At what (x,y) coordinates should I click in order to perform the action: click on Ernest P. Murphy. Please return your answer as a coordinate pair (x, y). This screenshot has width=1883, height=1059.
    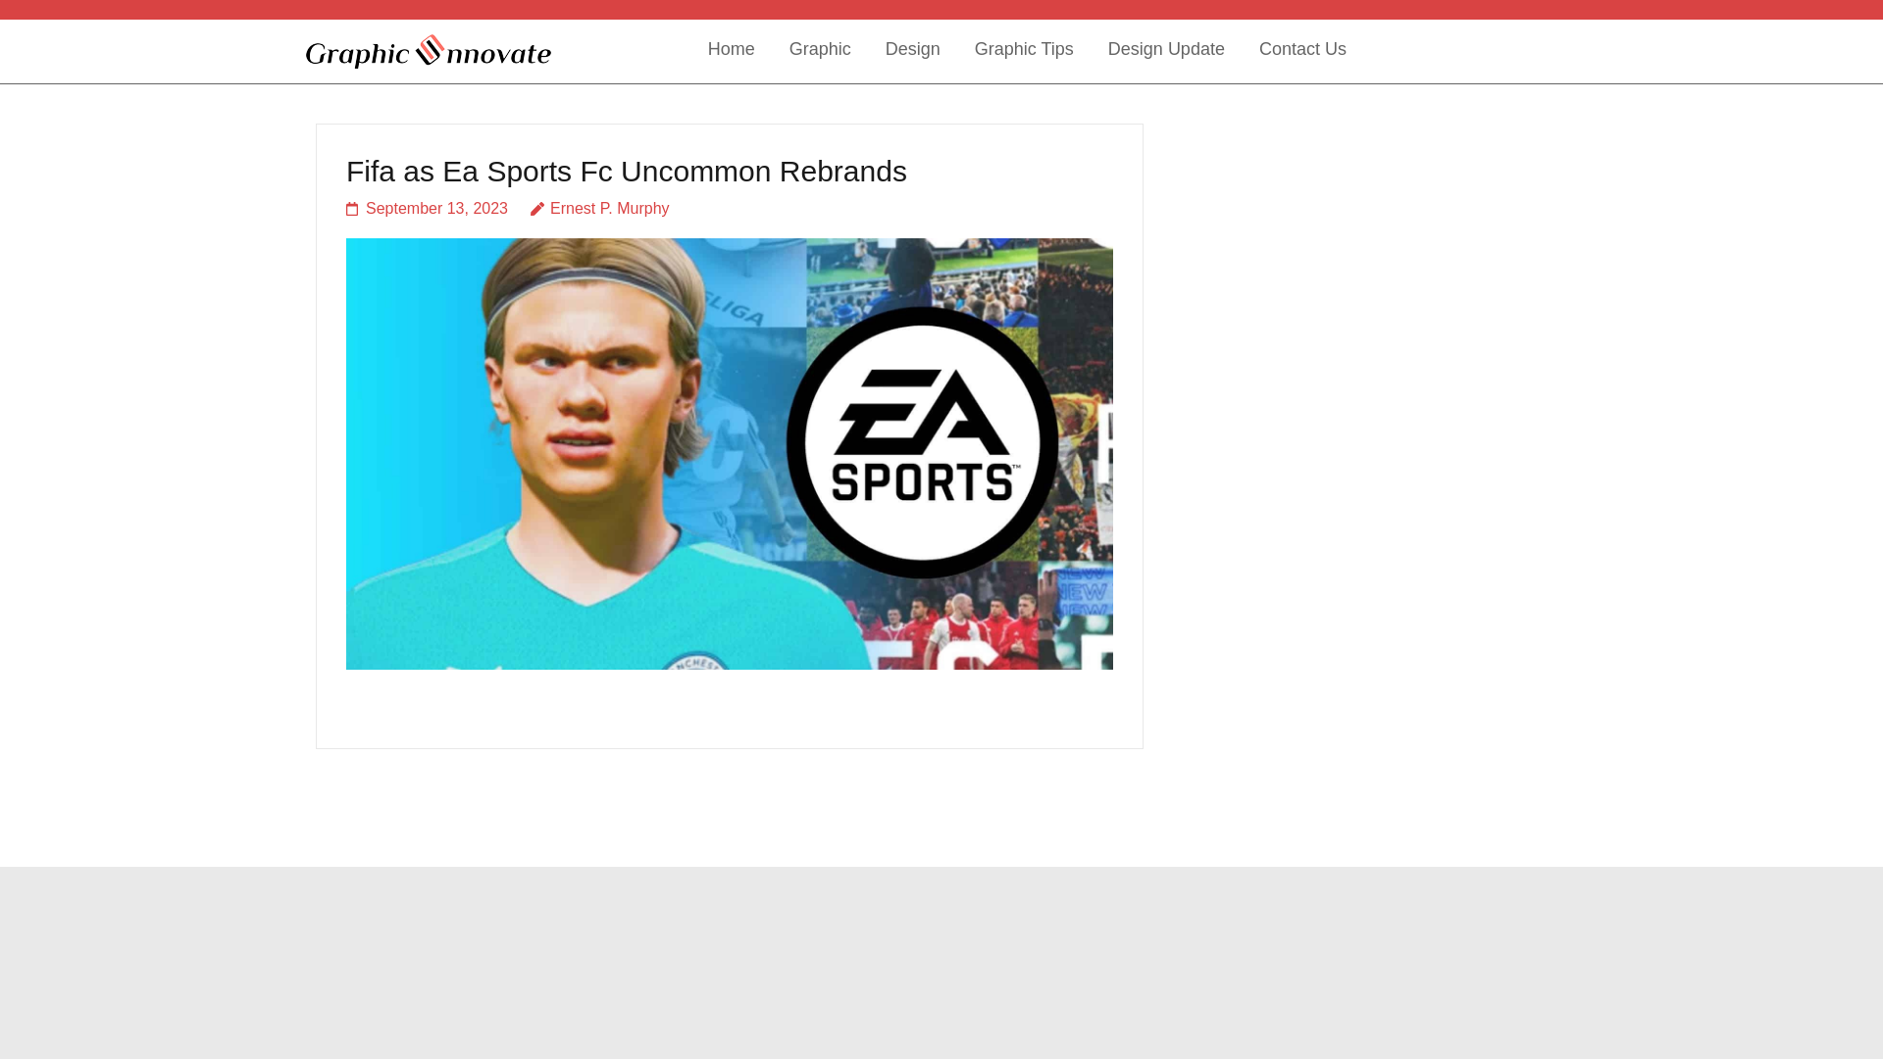
    Looking at the image, I should click on (600, 208).